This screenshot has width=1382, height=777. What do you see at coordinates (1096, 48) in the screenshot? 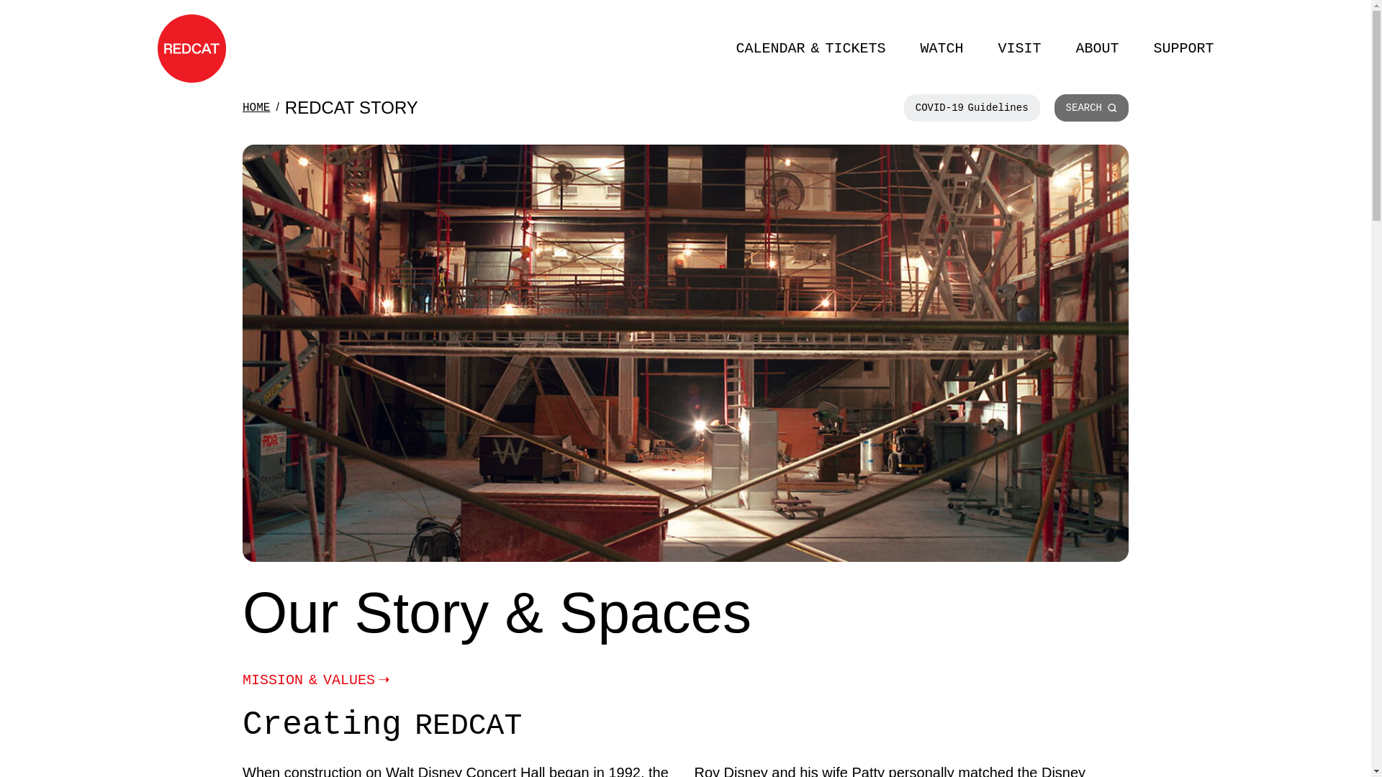
I see `ABOUT` at bounding box center [1096, 48].